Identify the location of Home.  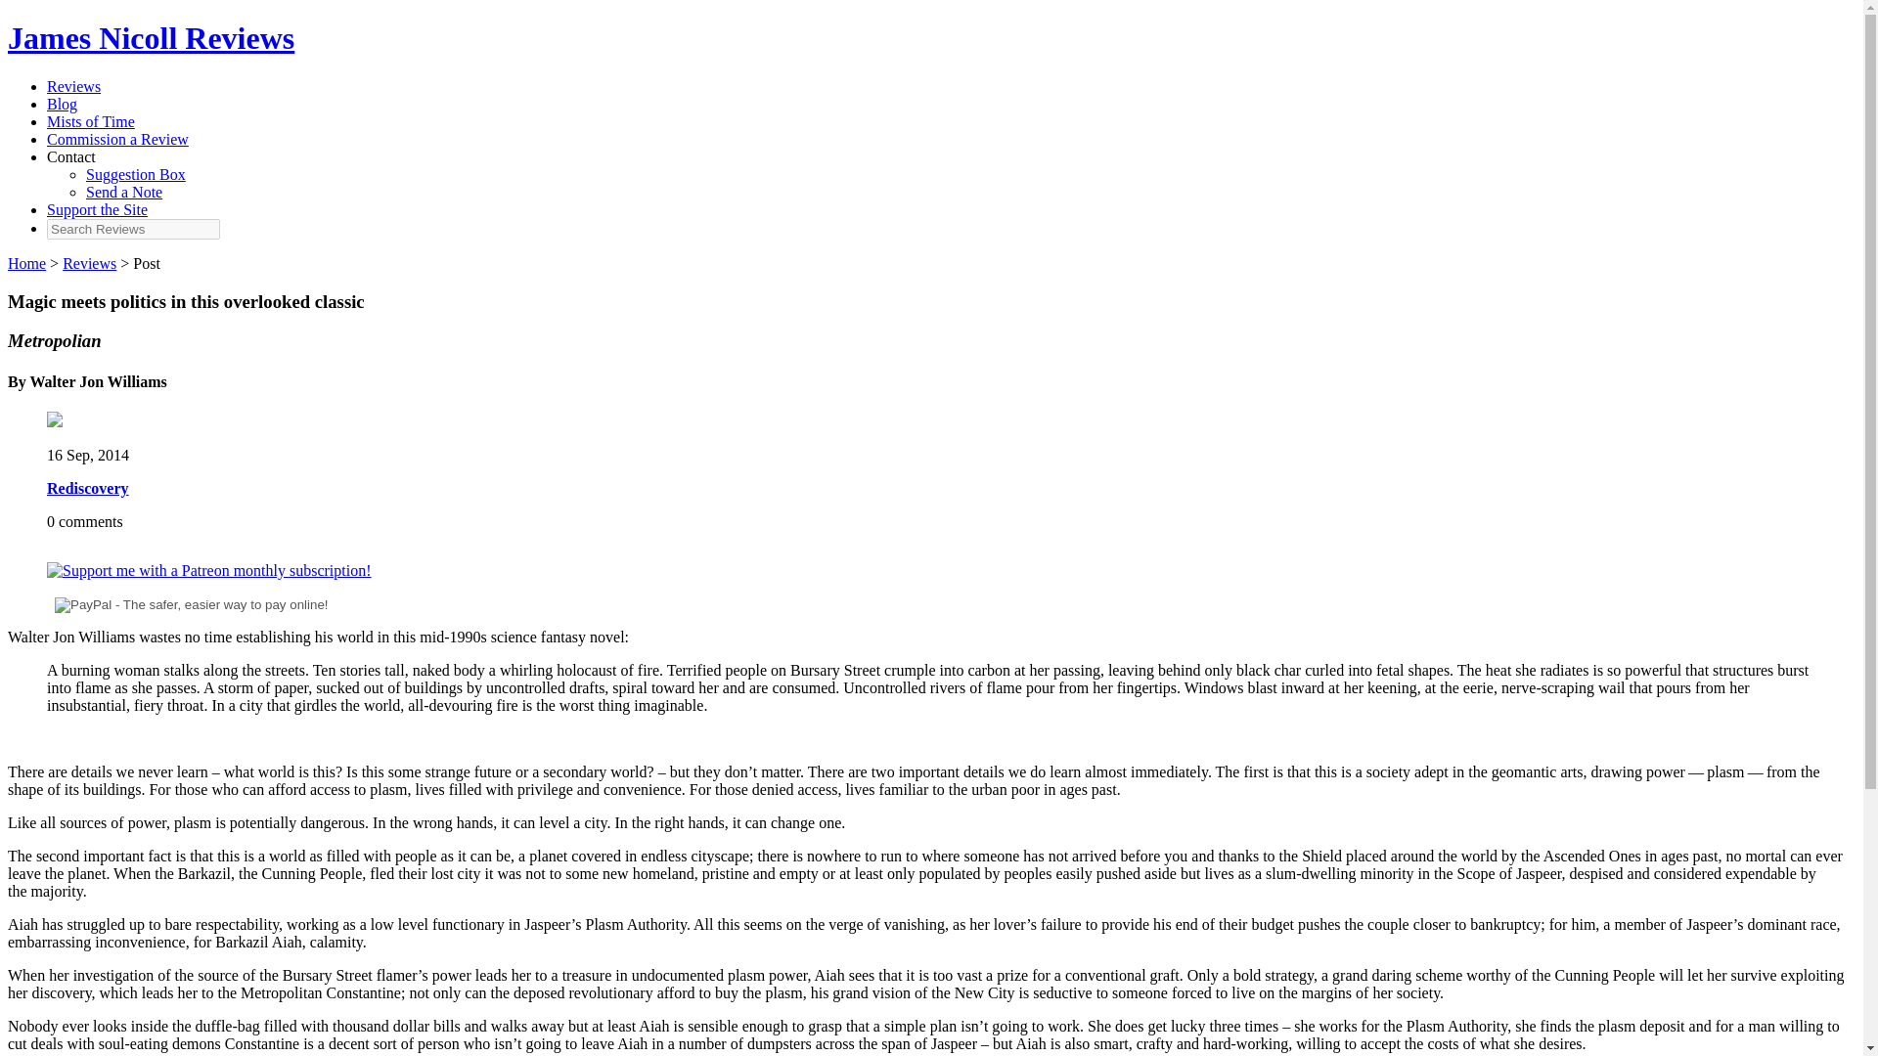
(25, 263).